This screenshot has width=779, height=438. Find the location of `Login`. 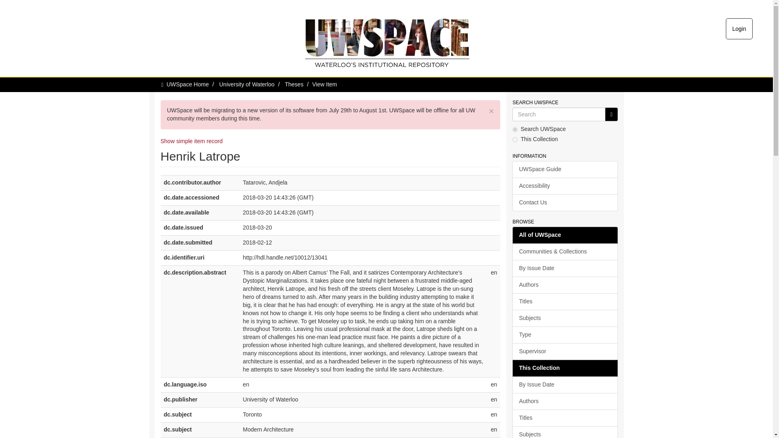

Login is located at coordinates (739, 29).